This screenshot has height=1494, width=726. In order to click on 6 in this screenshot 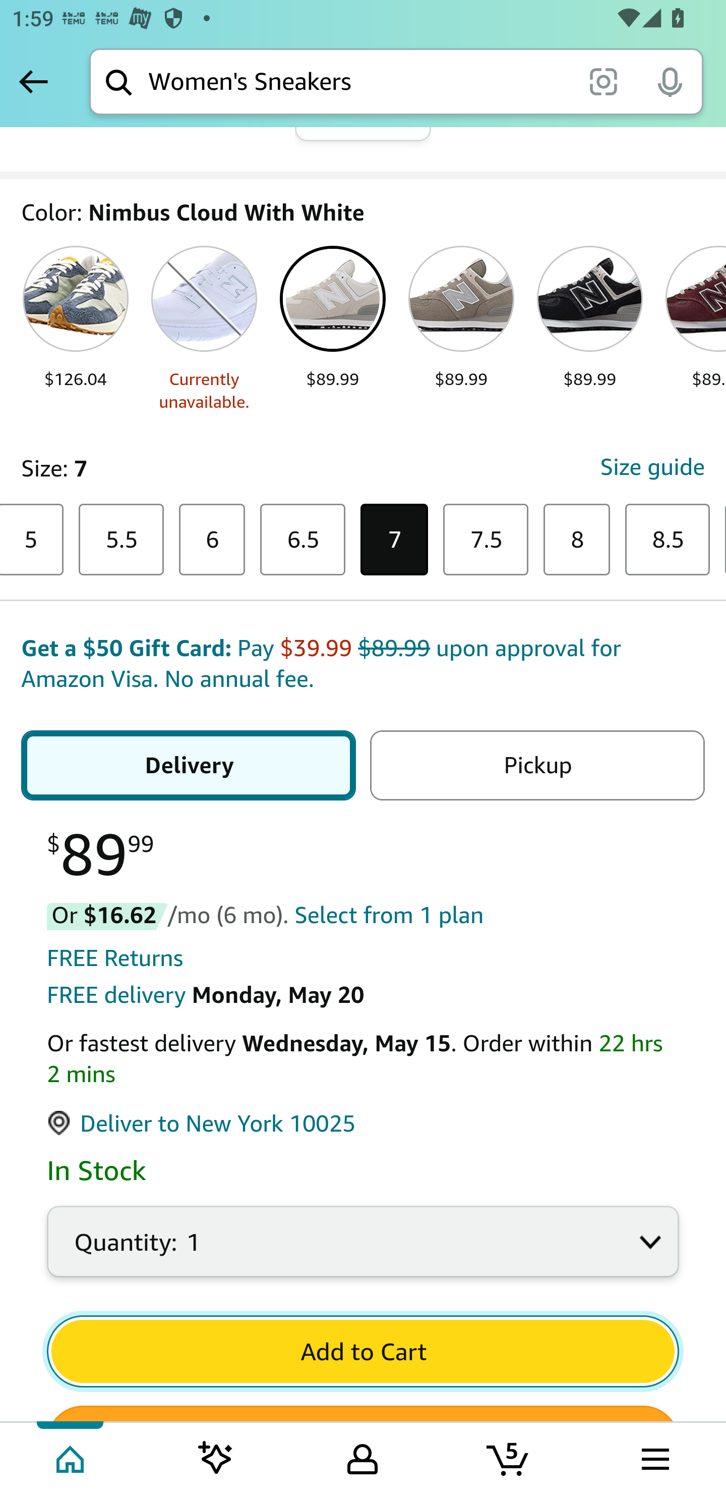, I will do `click(212, 541)`.